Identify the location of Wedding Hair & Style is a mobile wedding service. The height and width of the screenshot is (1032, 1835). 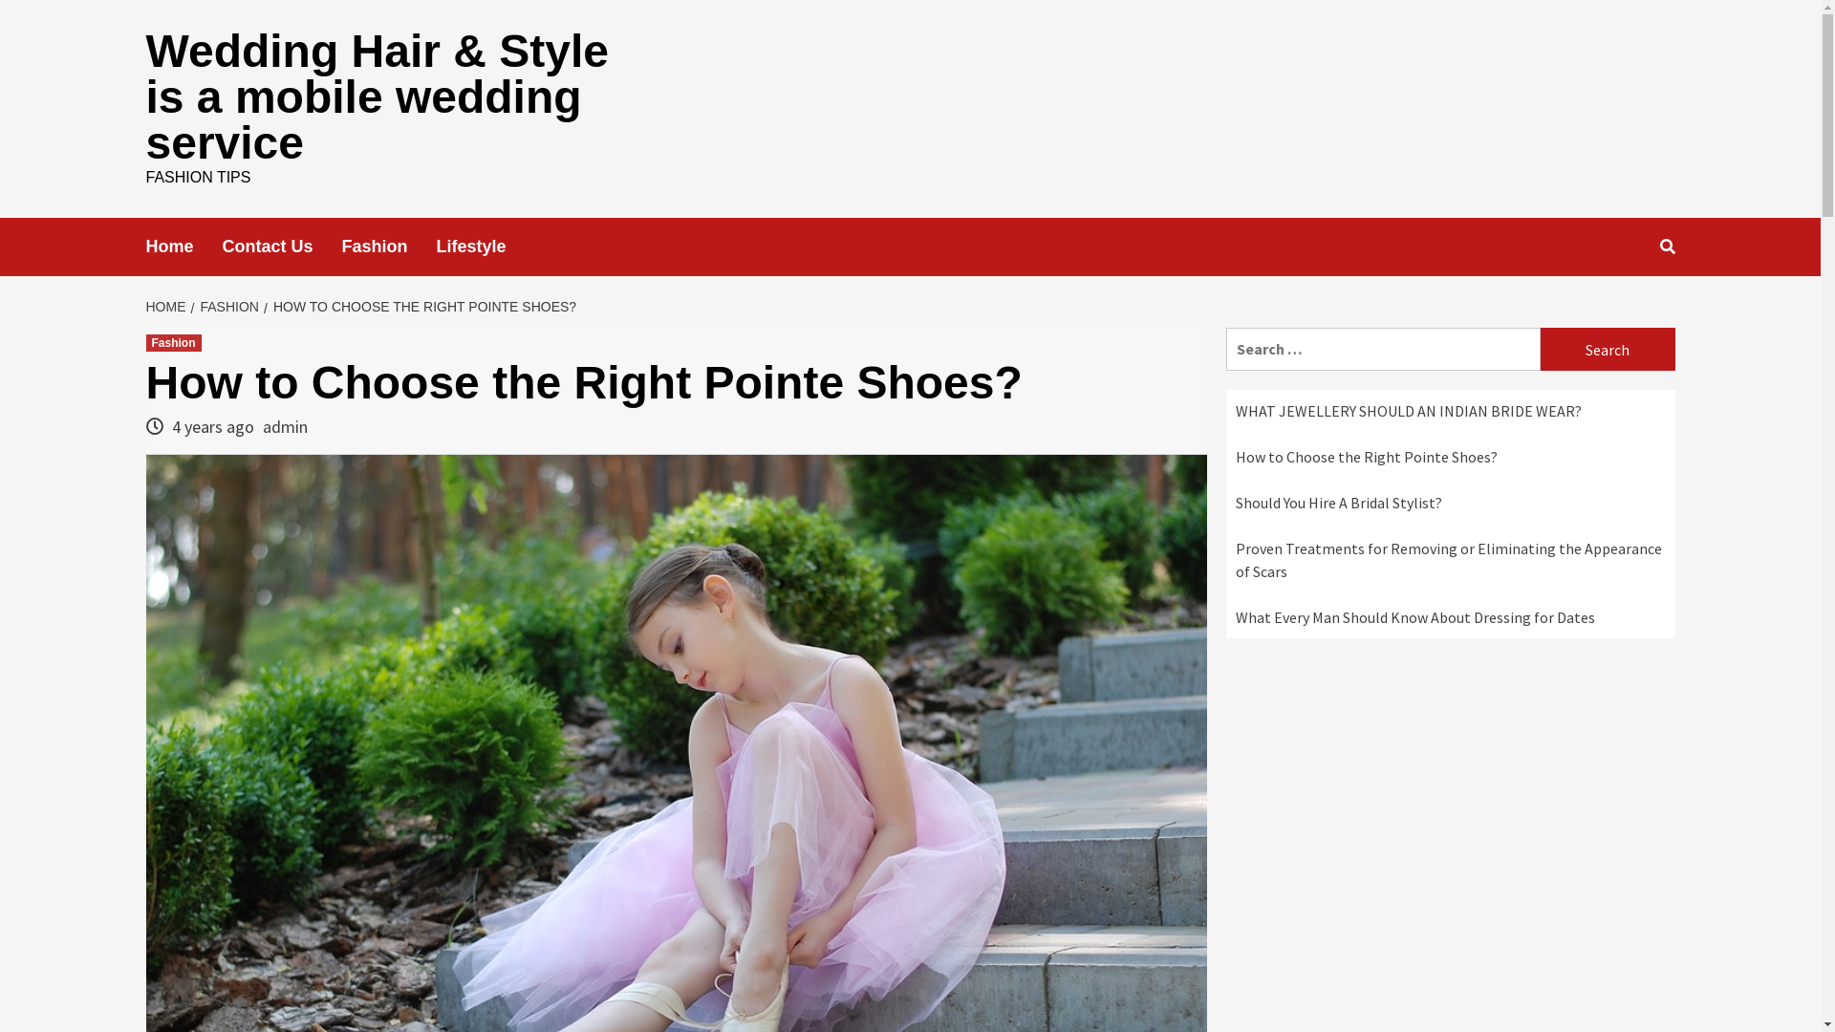
(377, 97).